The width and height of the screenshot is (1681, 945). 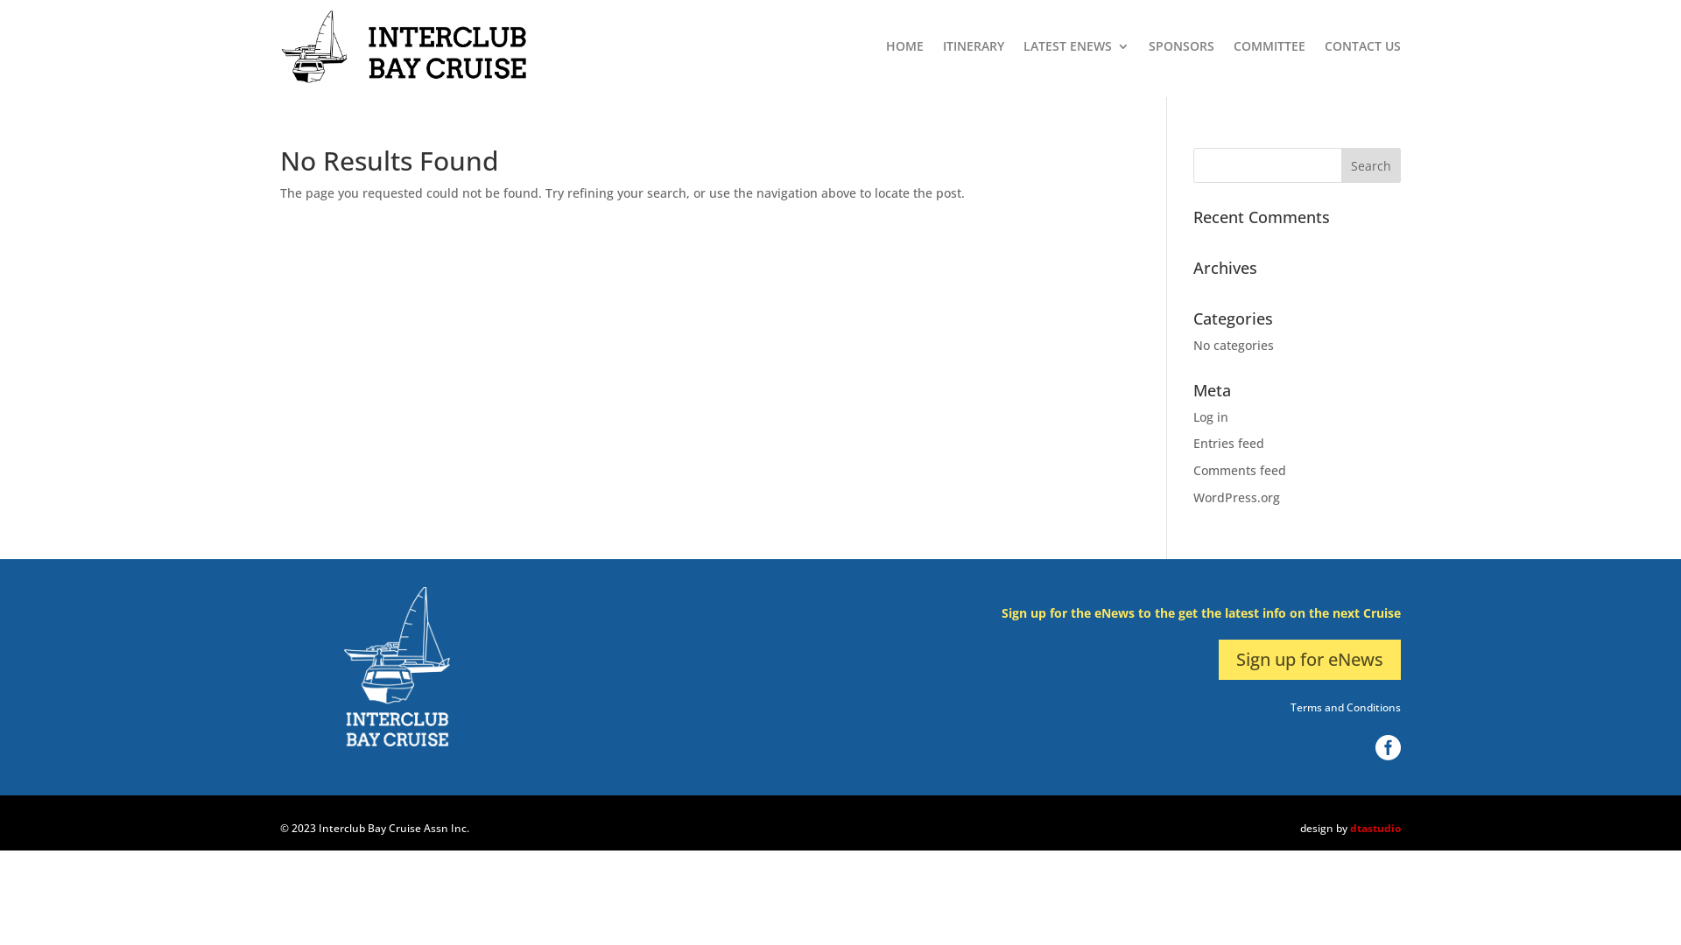 What do you see at coordinates (1346, 707) in the screenshot?
I see `Terms and Conditions` at bounding box center [1346, 707].